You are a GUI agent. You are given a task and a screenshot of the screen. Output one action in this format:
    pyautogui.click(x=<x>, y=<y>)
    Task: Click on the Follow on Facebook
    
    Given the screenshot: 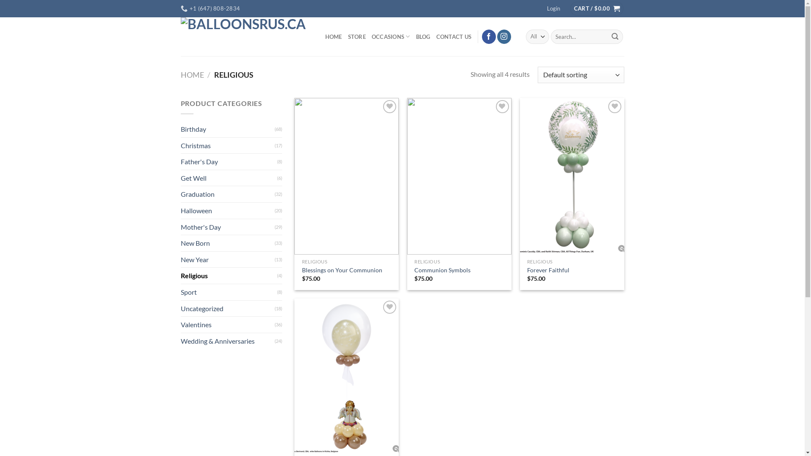 What is the action you would take?
    pyautogui.click(x=489, y=37)
    